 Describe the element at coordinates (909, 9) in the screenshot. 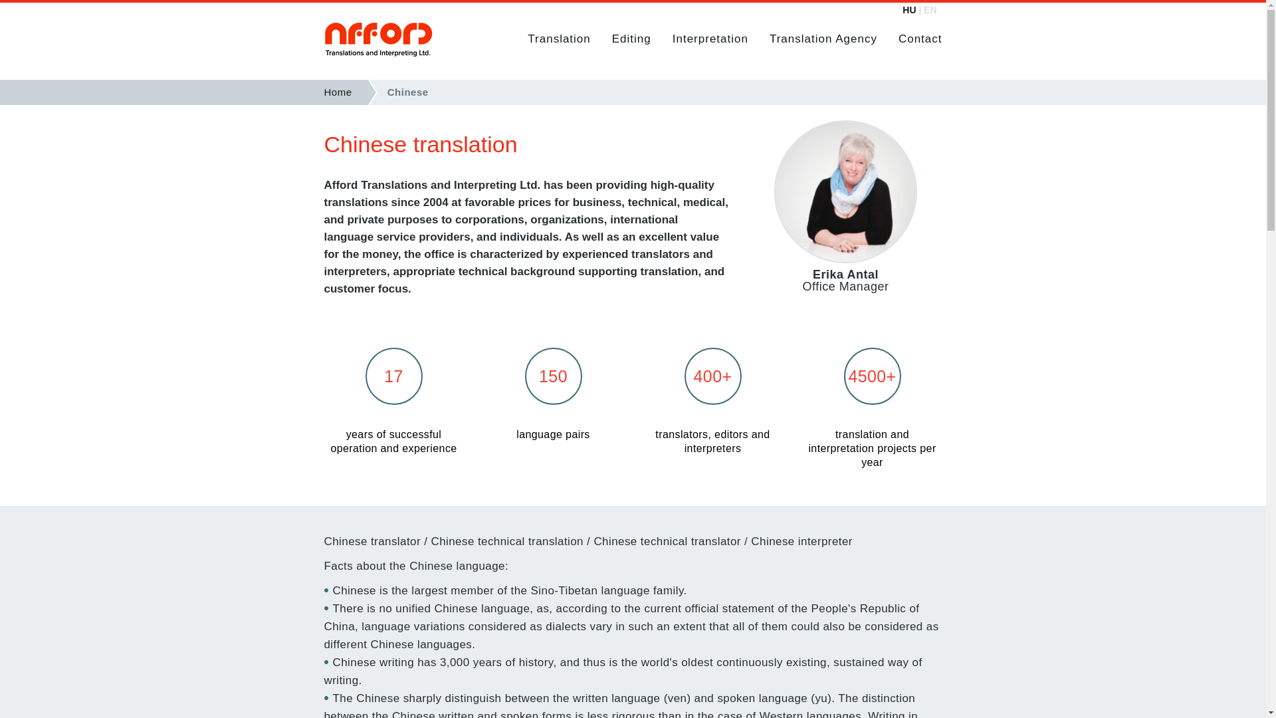

I see `HU` at that location.